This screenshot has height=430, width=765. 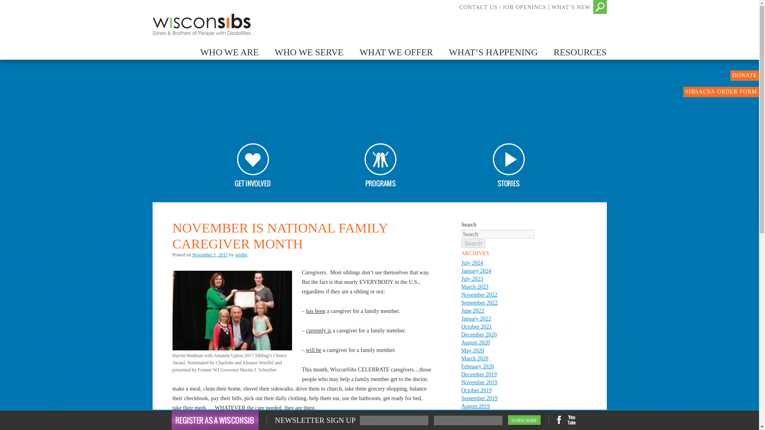 I want to click on 3:35 pm, so click(x=210, y=254).